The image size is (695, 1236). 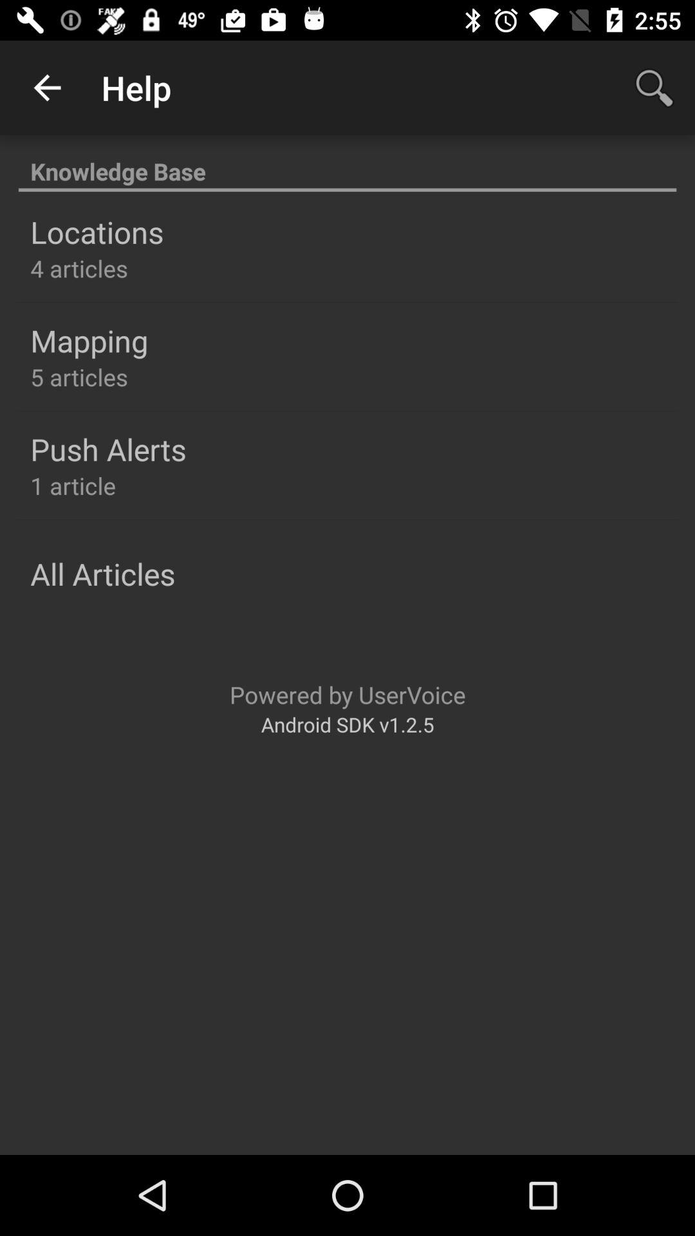 What do you see at coordinates (89, 341) in the screenshot?
I see `scroll until the mapping item` at bounding box center [89, 341].